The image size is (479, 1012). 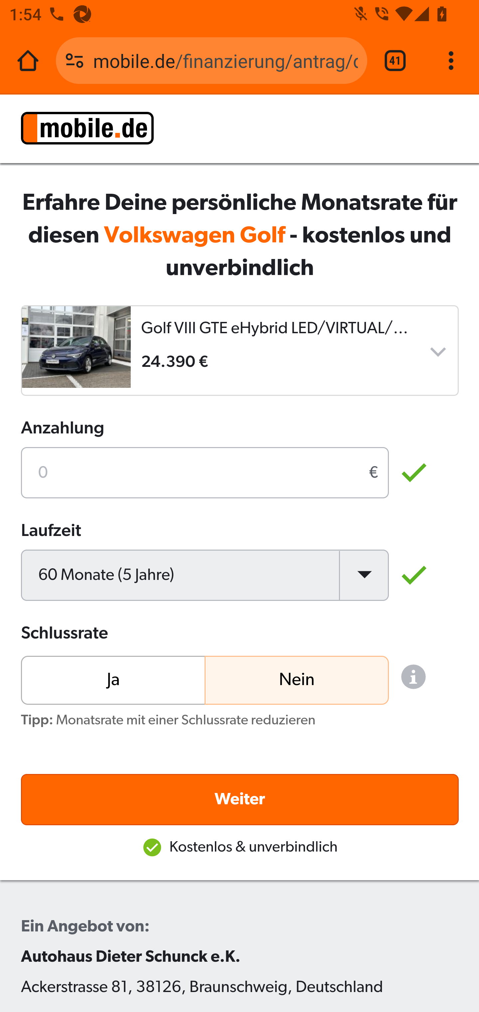 I want to click on Connection is secure, so click(x=75, y=61).